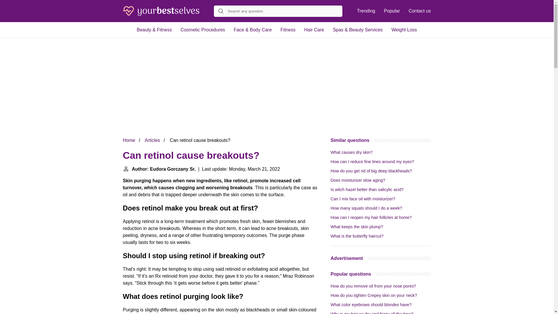 This screenshot has width=558, height=314. I want to click on Can I mix face oil with moisturizer?, so click(363, 199).